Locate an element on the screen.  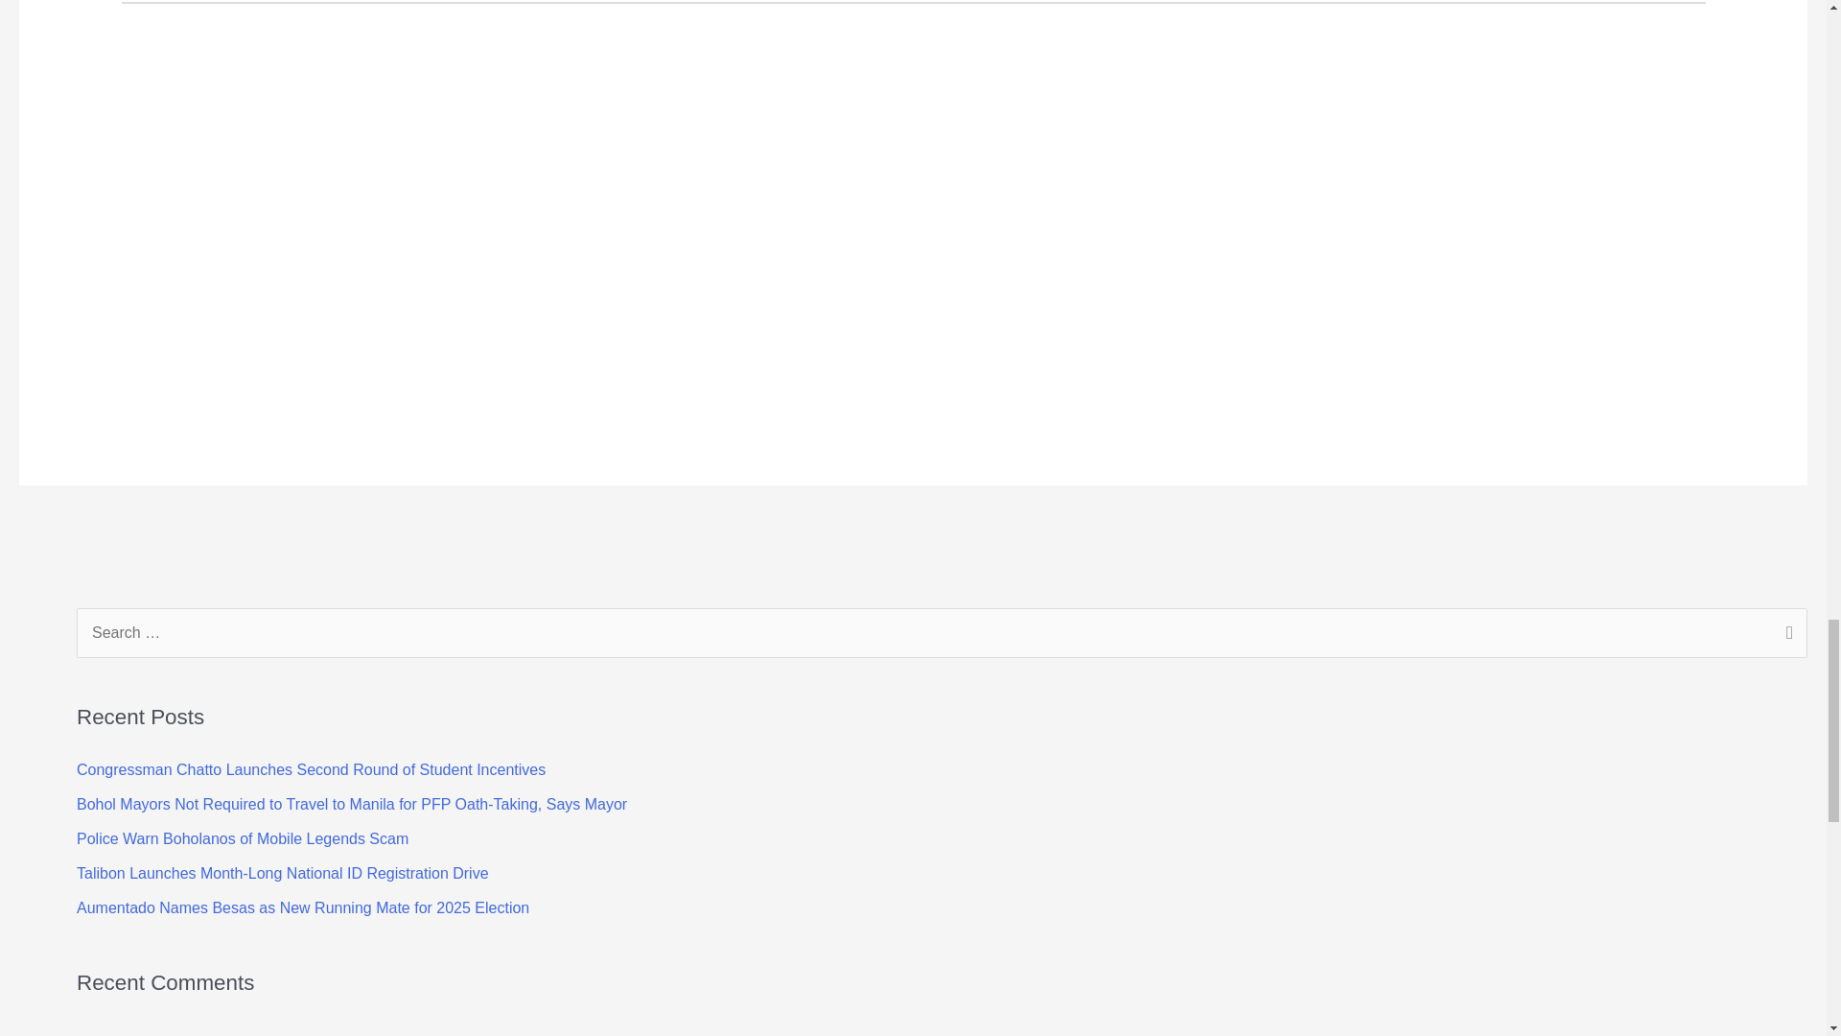
Police Warn Boholanos of Mobile Legends Scam is located at coordinates (243, 838).